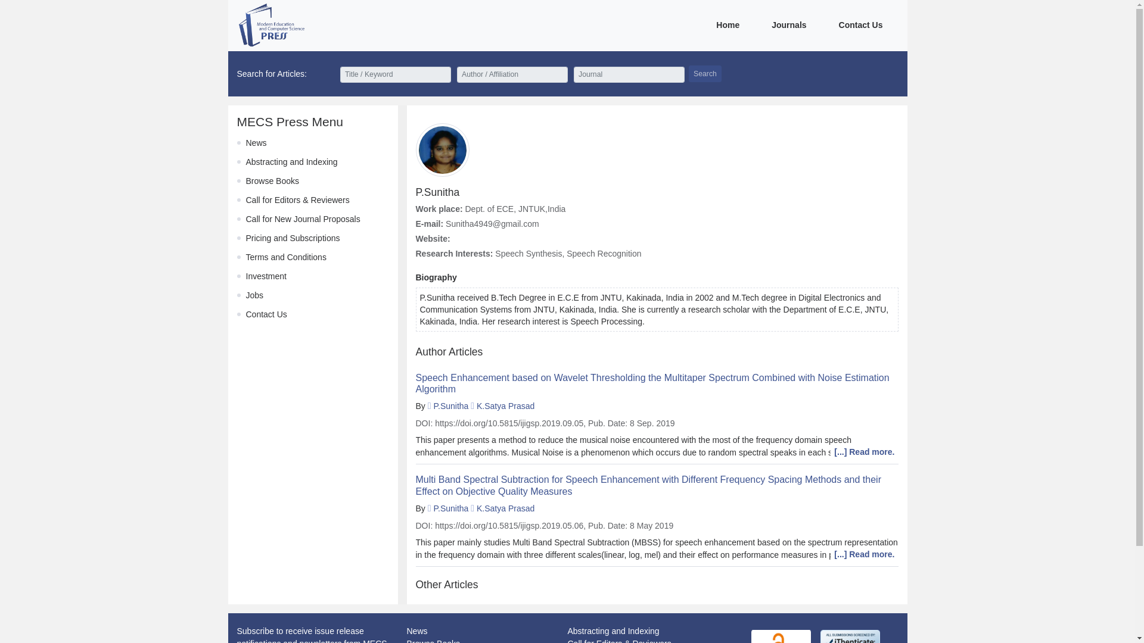  What do you see at coordinates (256, 143) in the screenshot?
I see `News` at bounding box center [256, 143].